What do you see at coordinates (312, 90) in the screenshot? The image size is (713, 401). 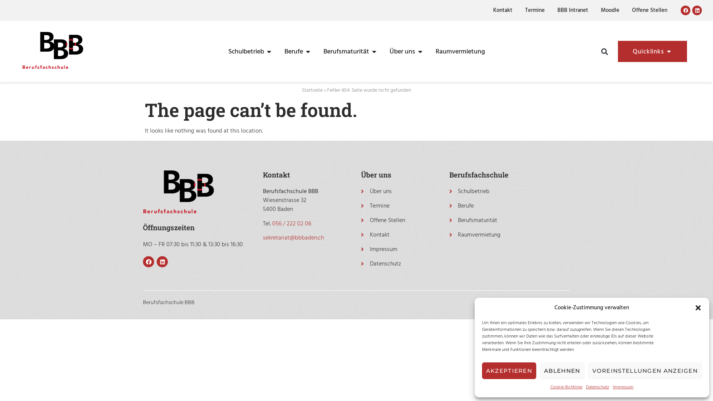 I see `Startseite` at bounding box center [312, 90].